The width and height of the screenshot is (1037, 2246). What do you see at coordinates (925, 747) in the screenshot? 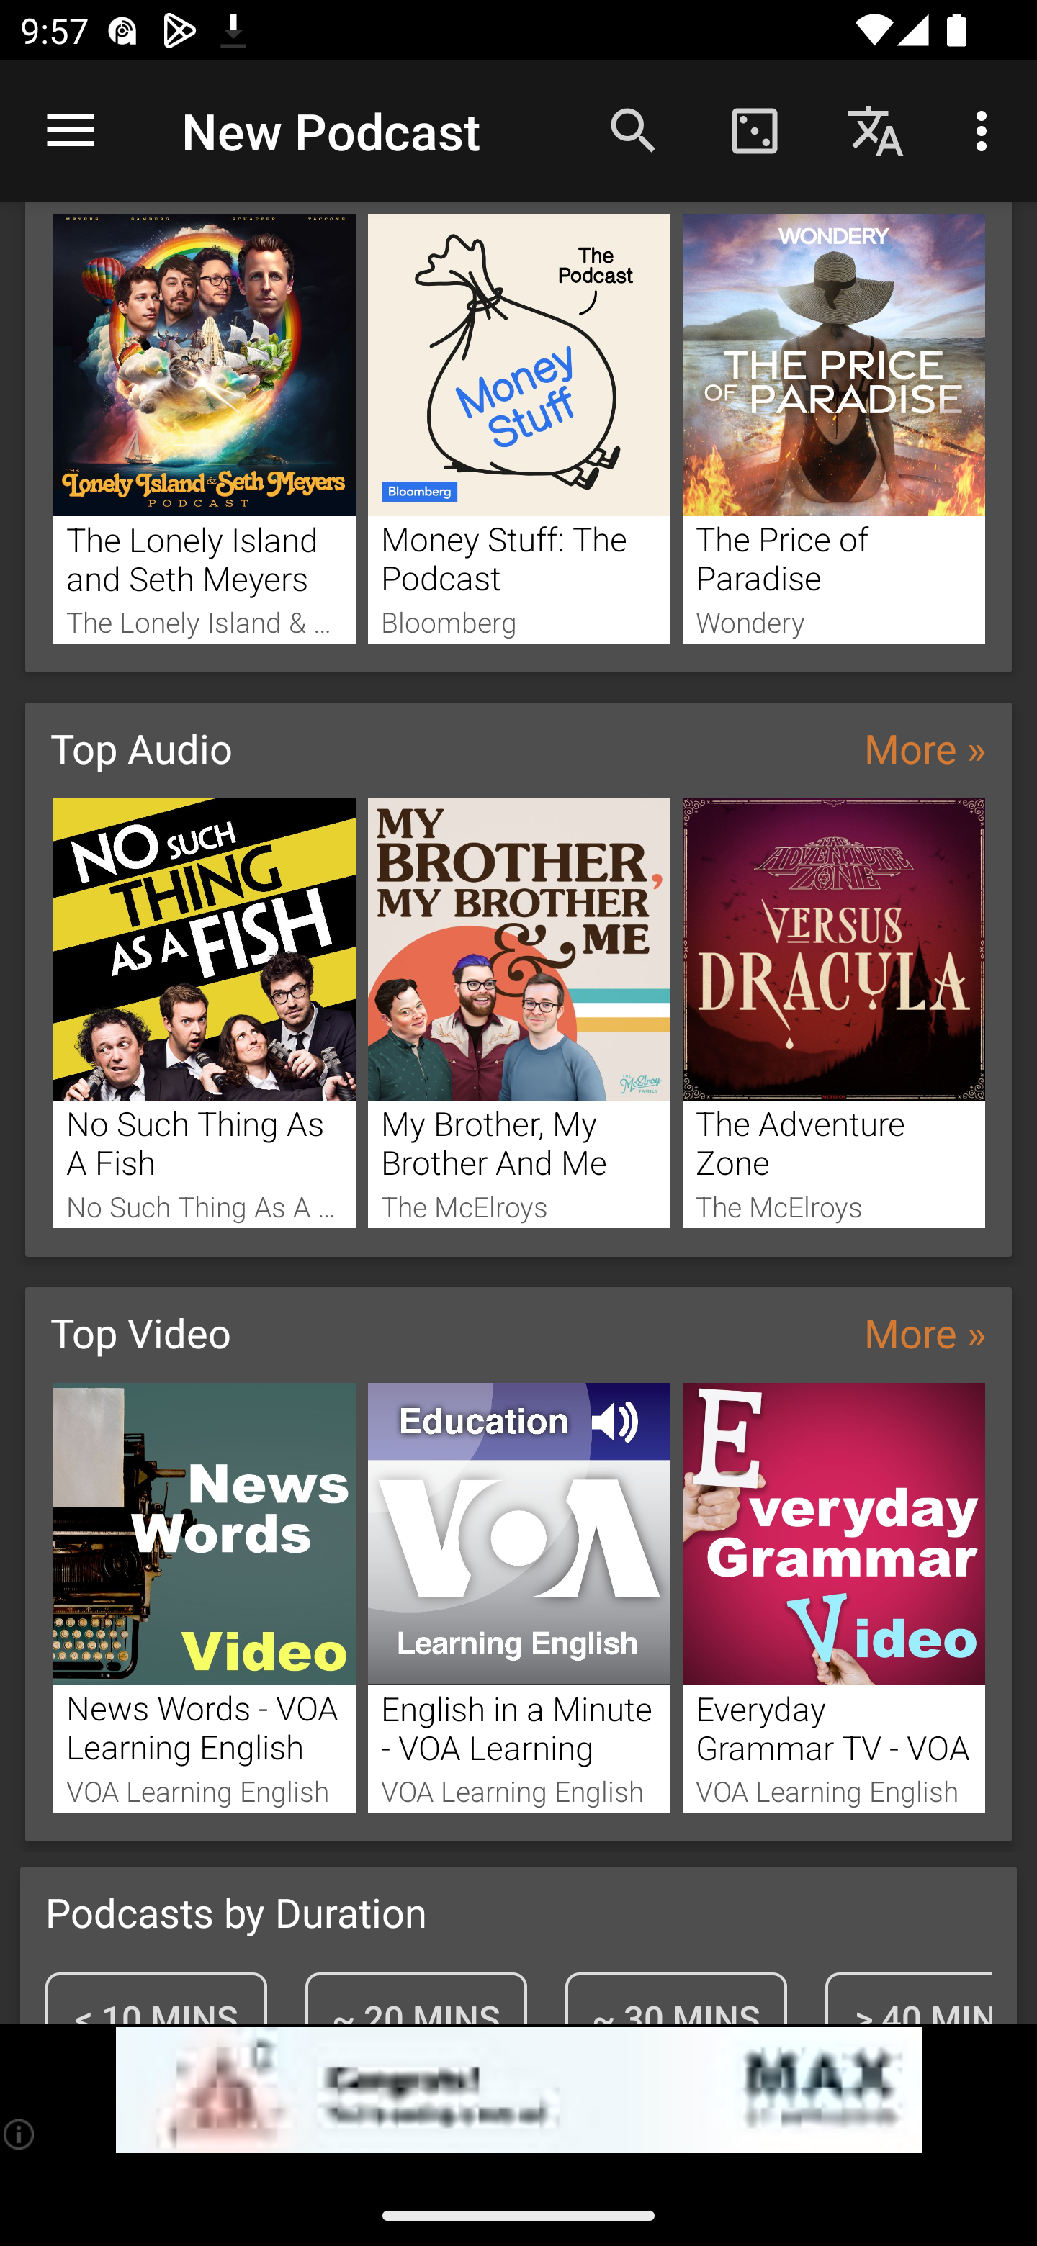
I see `More »` at bounding box center [925, 747].